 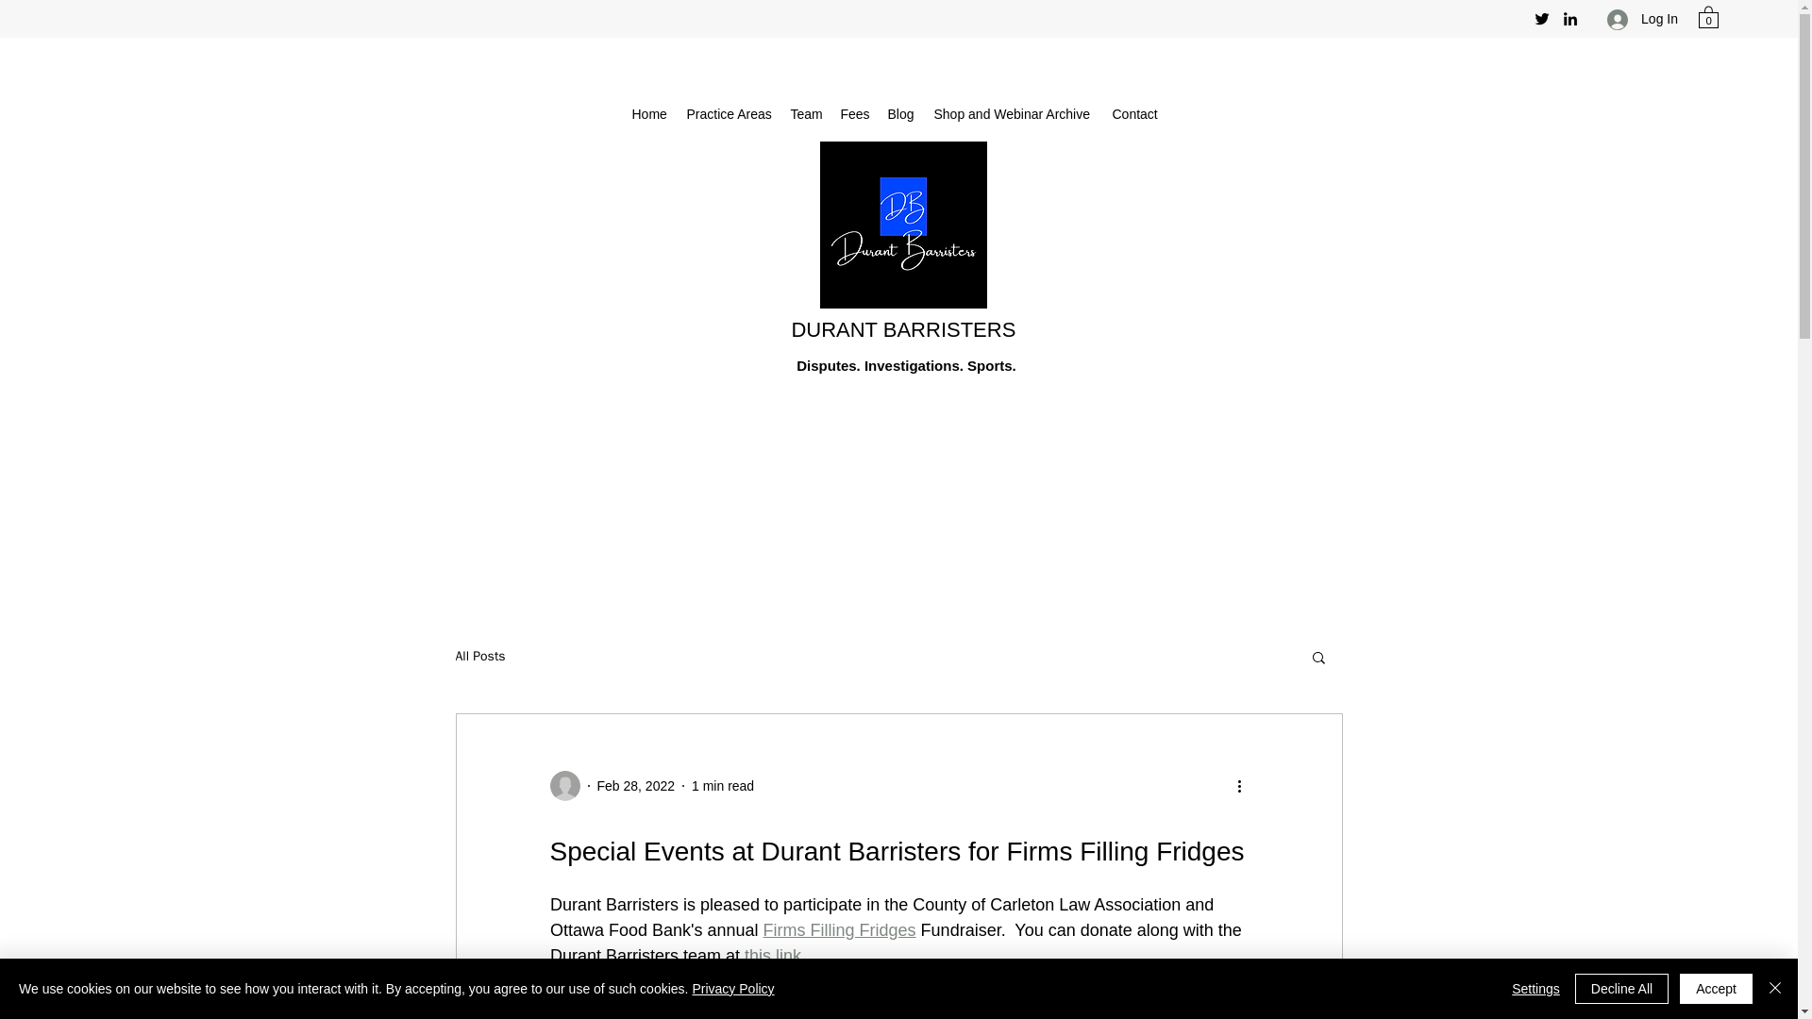 I want to click on Blog, so click(x=900, y=113).